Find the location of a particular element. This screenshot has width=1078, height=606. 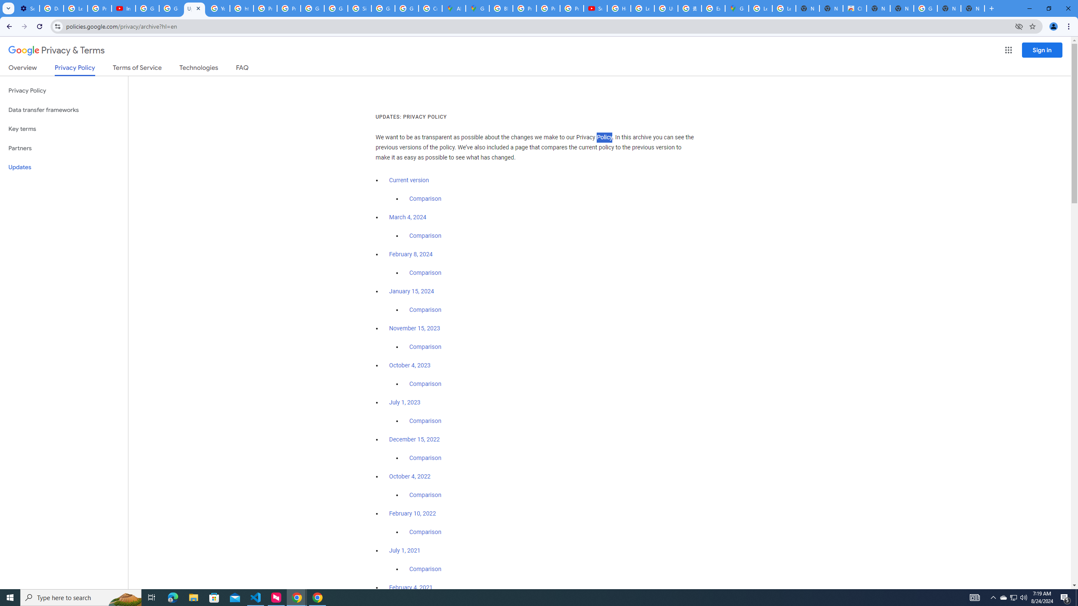

Current version is located at coordinates (409, 180).